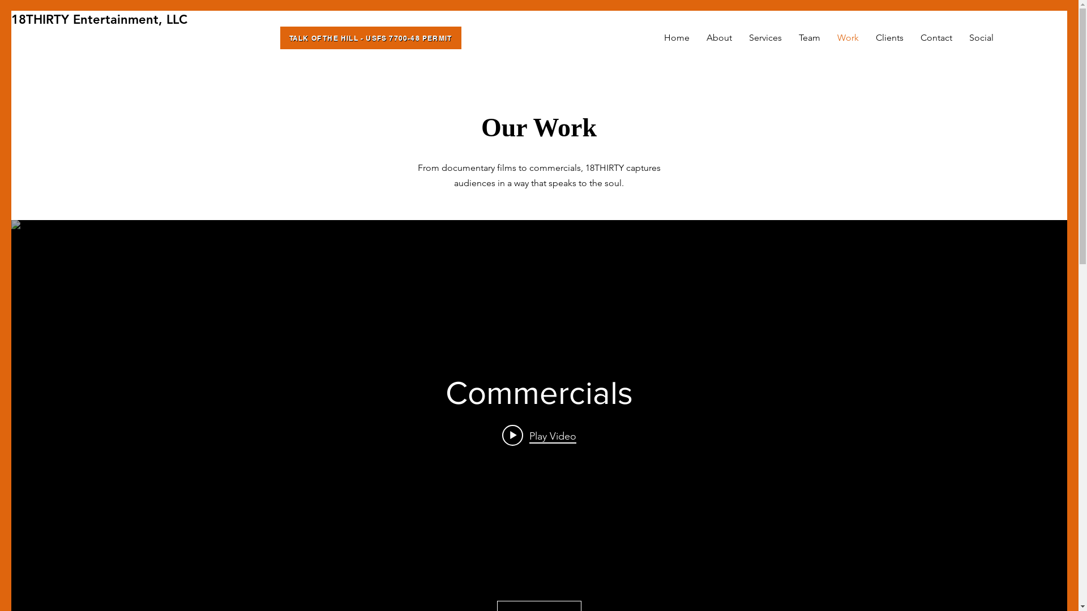  Describe the element at coordinates (848, 38) in the screenshot. I see `Work` at that location.